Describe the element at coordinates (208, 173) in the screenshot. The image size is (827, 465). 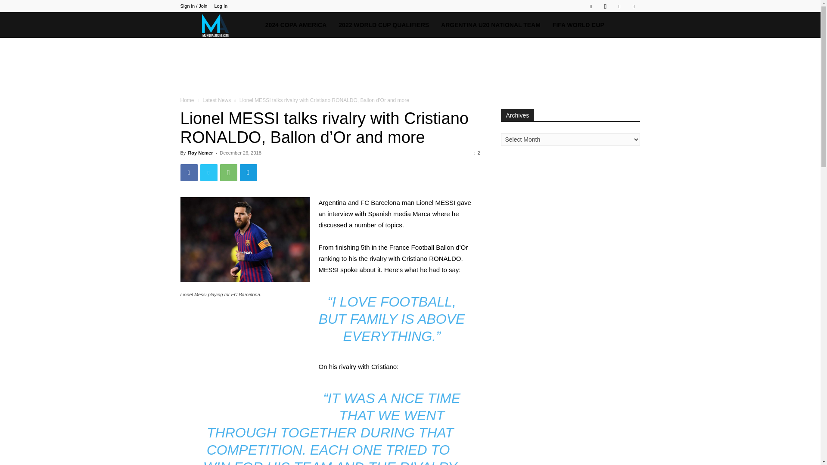
I see `Twitter` at that location.